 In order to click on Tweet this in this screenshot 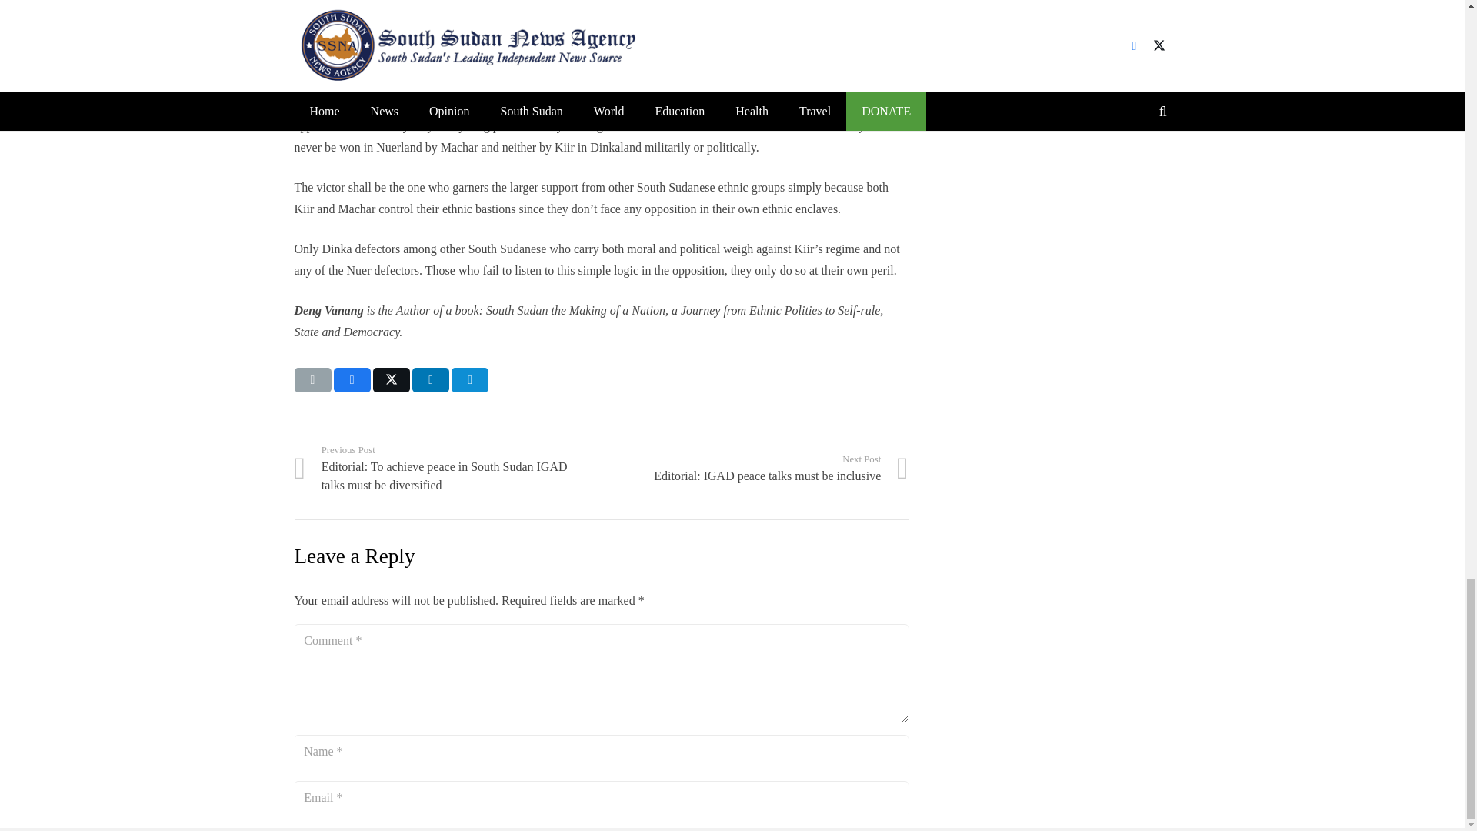, I will do `click(392, 380)`.